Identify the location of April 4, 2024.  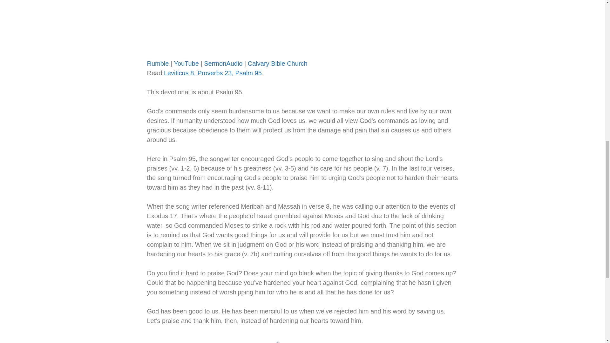
(210, 342).